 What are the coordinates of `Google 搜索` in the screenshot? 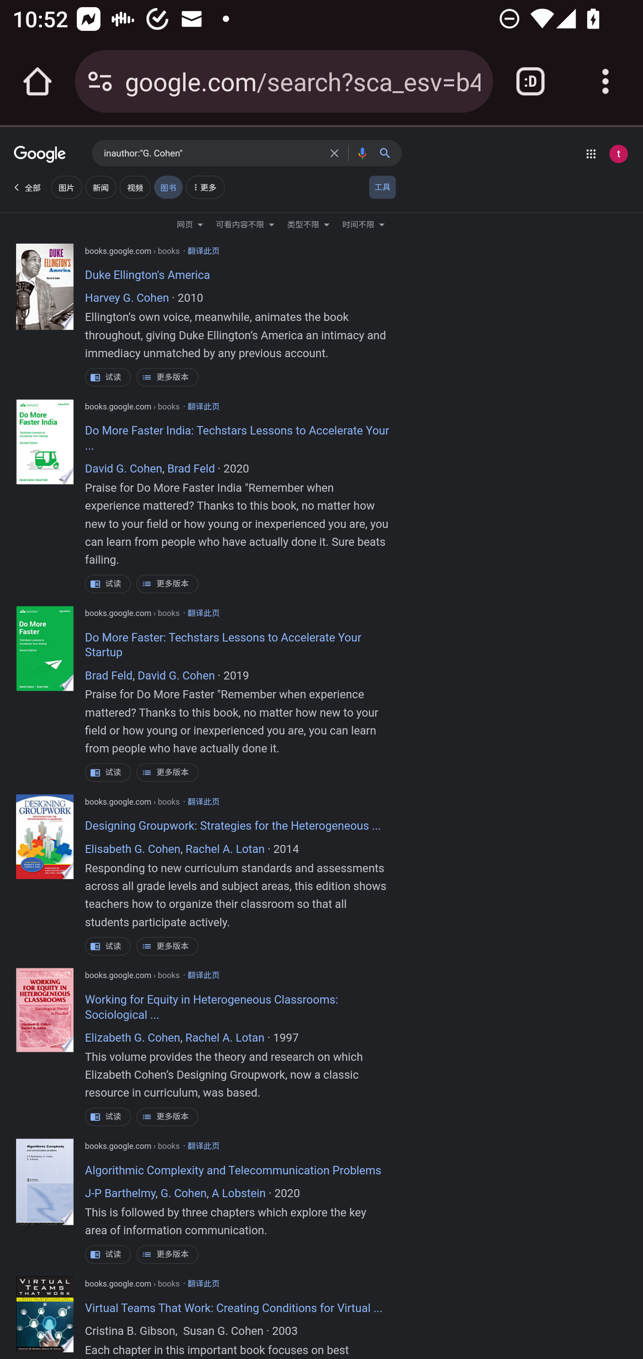 It's located at (388, 153).